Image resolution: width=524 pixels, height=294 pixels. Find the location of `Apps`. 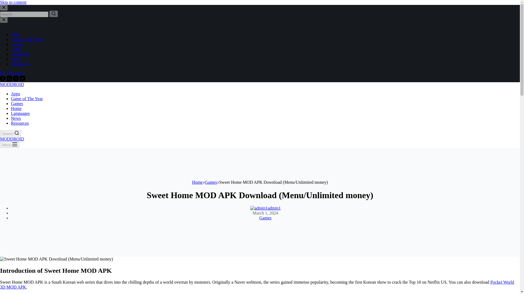

Apps is located at coordinates (16, 94).